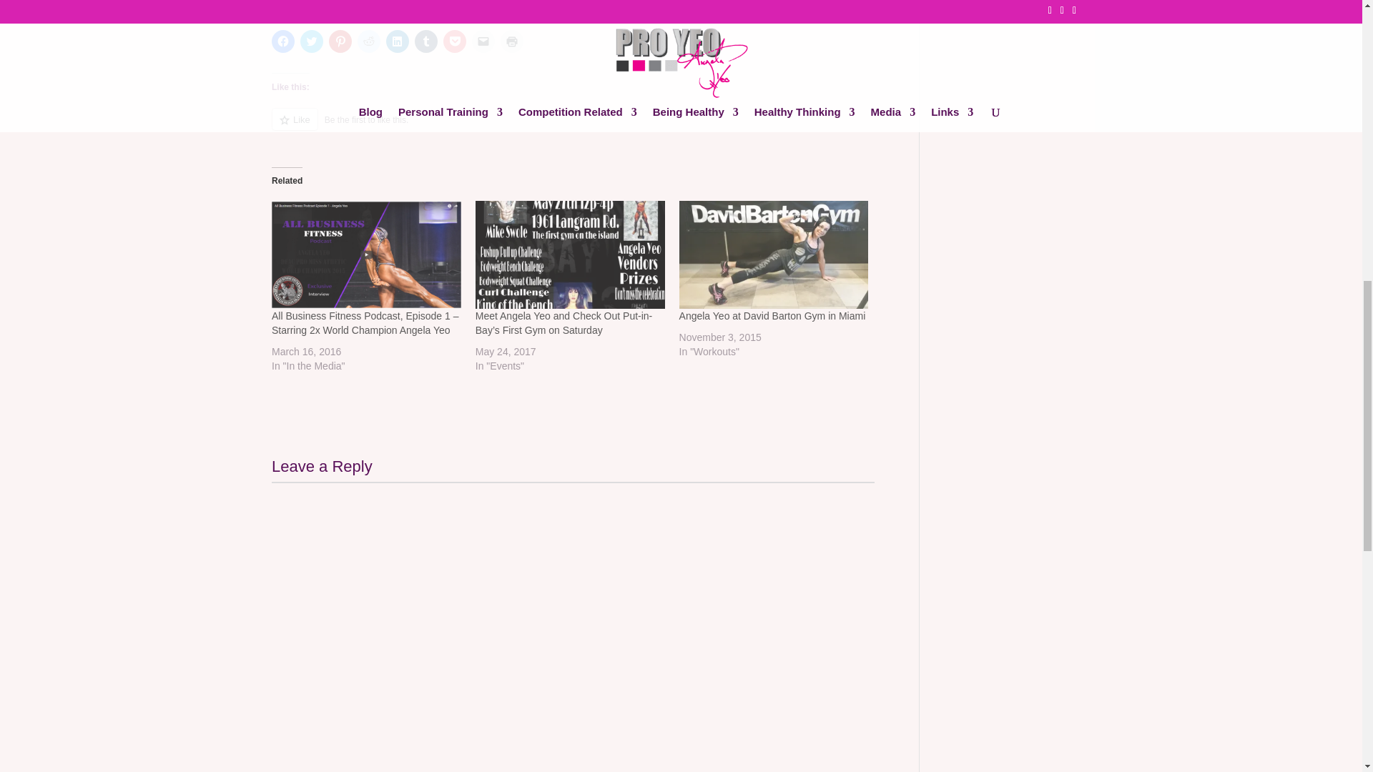 The height and width of the screenshot is (772, 1373). Describe the element at coordinates (312, 41) in the screenshot. I see `Click to share on Twitter` at that location.